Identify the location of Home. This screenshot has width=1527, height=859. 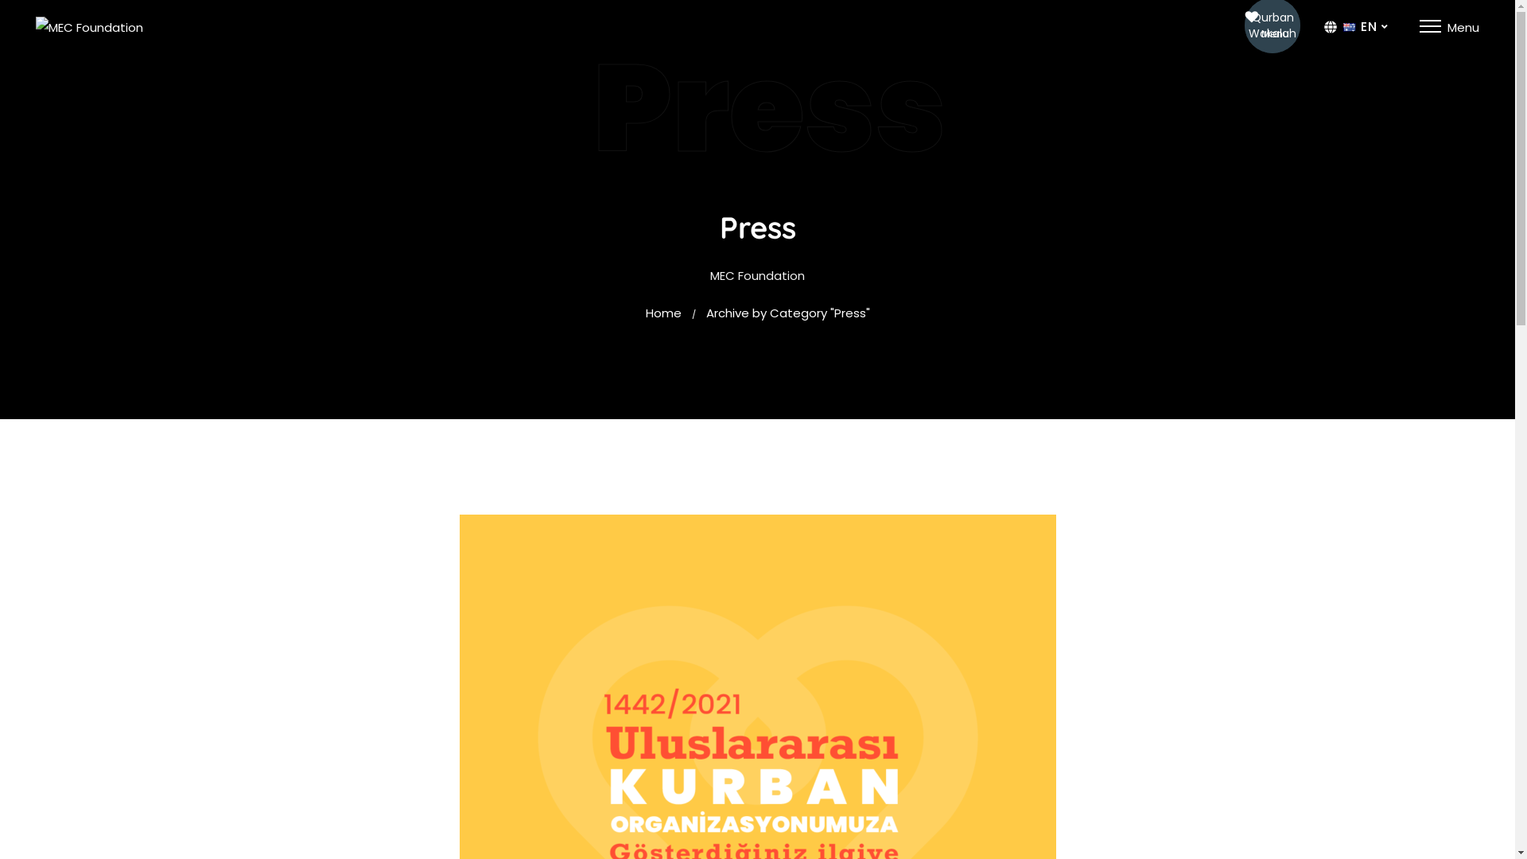
(663, 313).